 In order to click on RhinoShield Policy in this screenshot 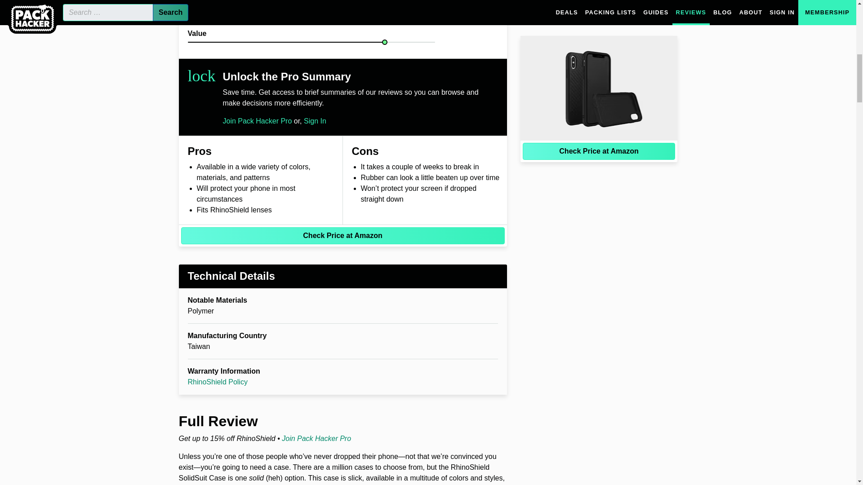, I will do `click(218, 382)`.